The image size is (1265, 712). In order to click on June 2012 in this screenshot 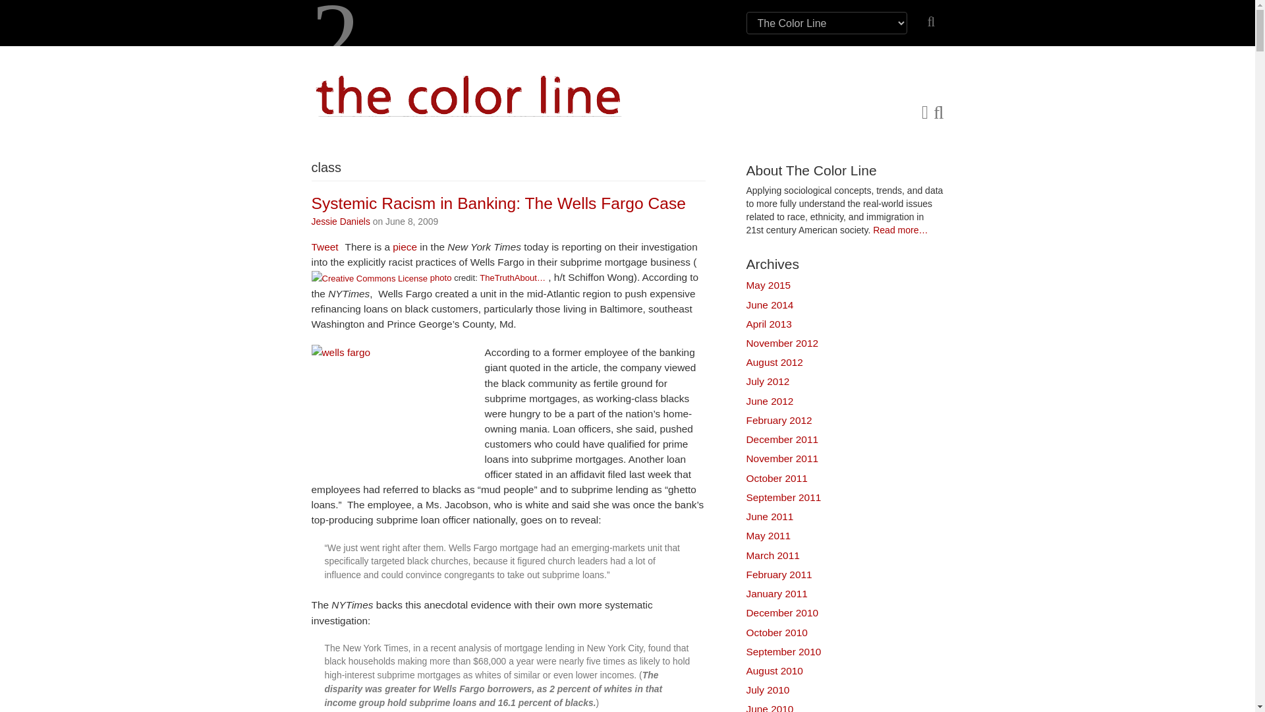, I will do `click(770, 401)`.